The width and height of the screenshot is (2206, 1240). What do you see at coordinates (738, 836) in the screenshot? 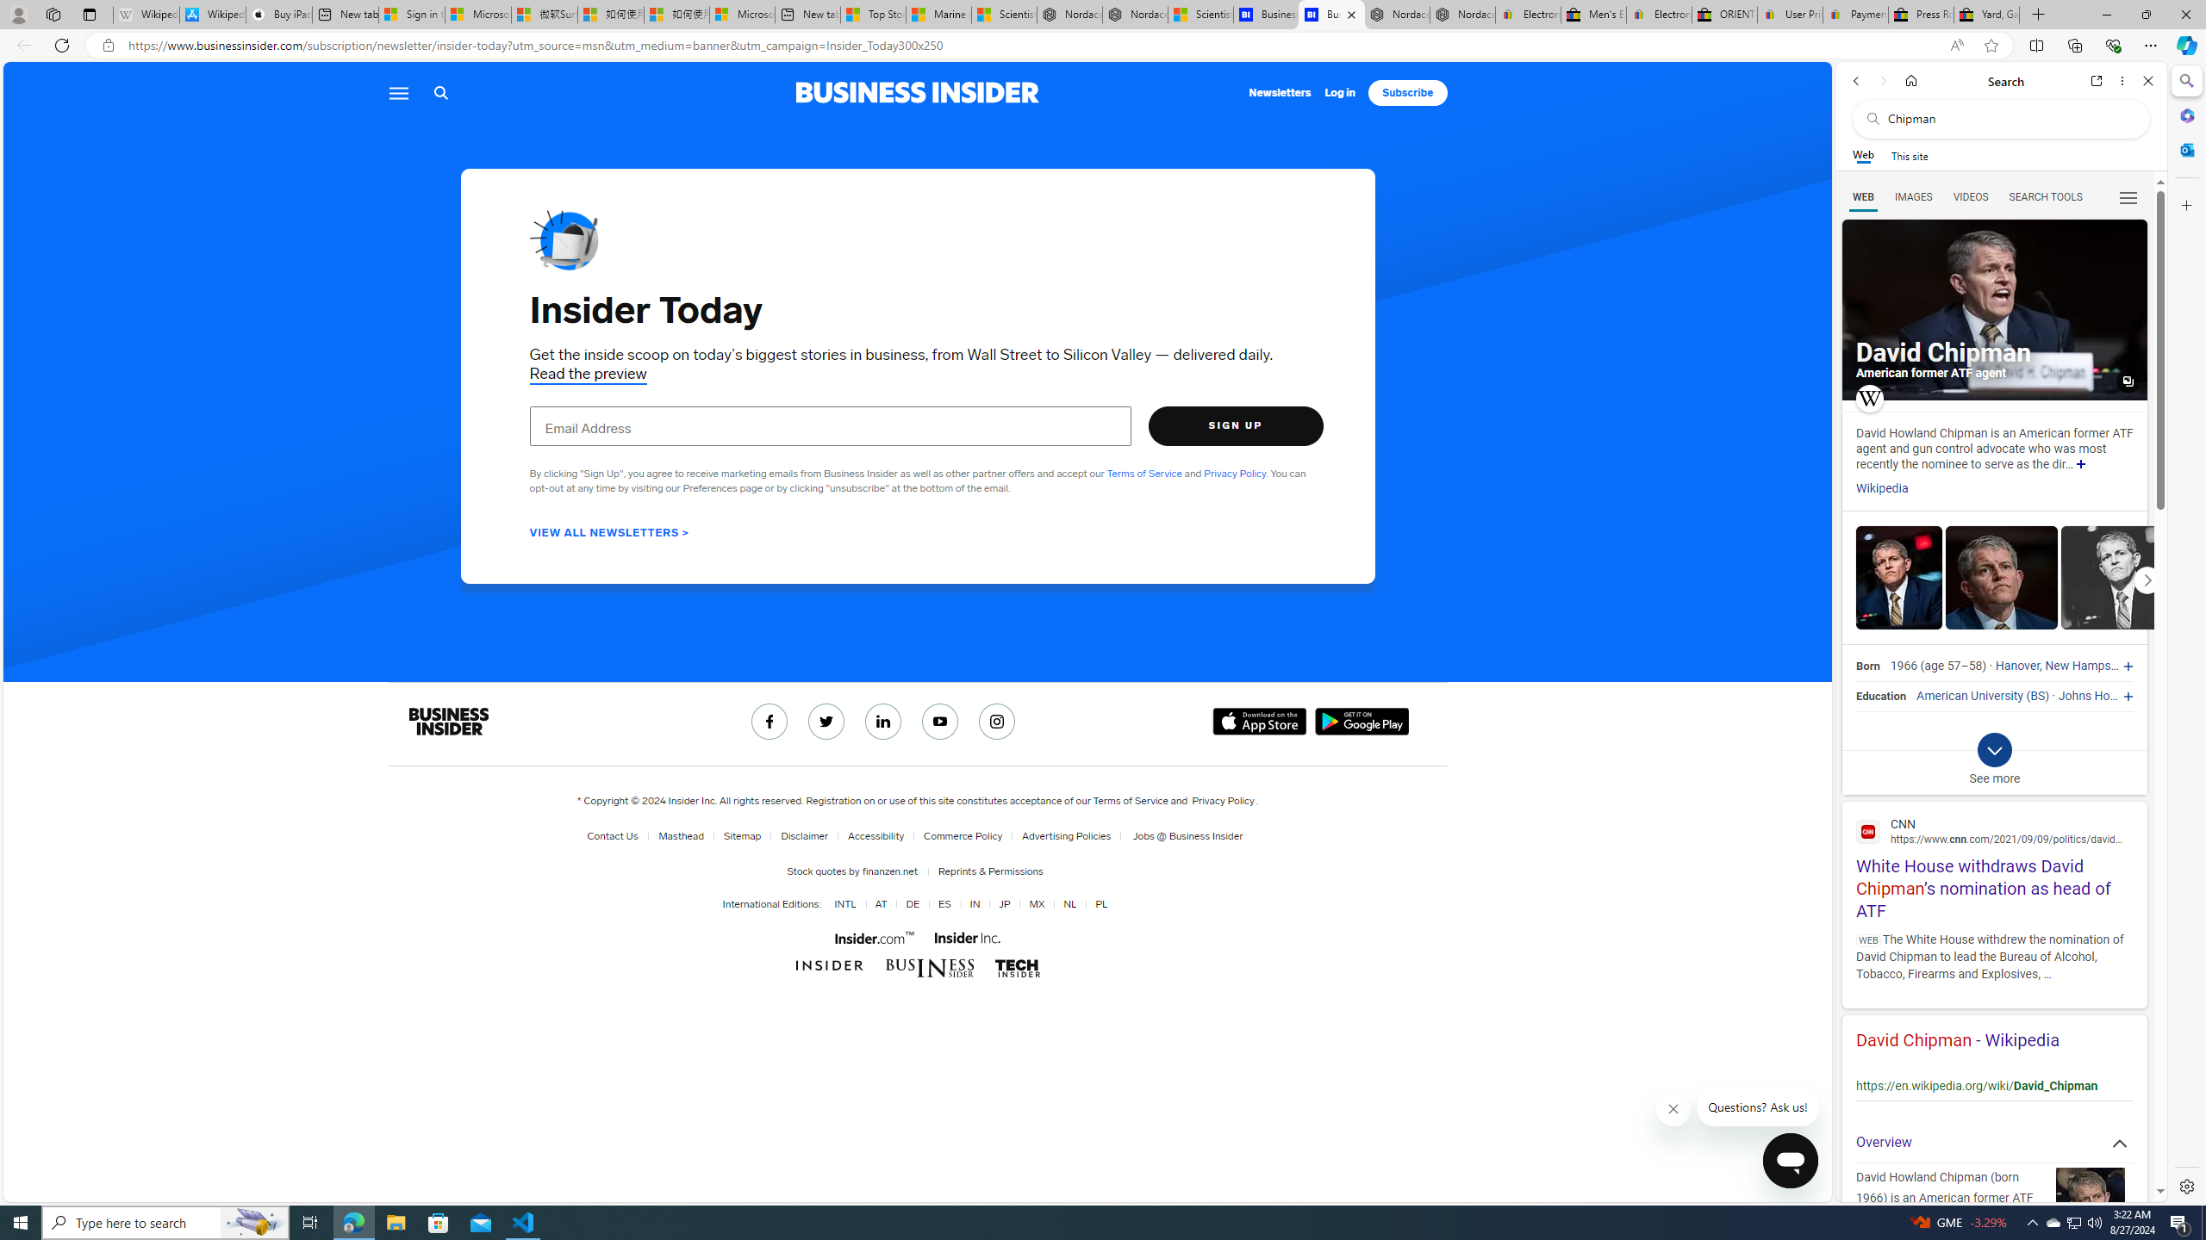
I see `Sitemap` at bounding box center [738, 836].